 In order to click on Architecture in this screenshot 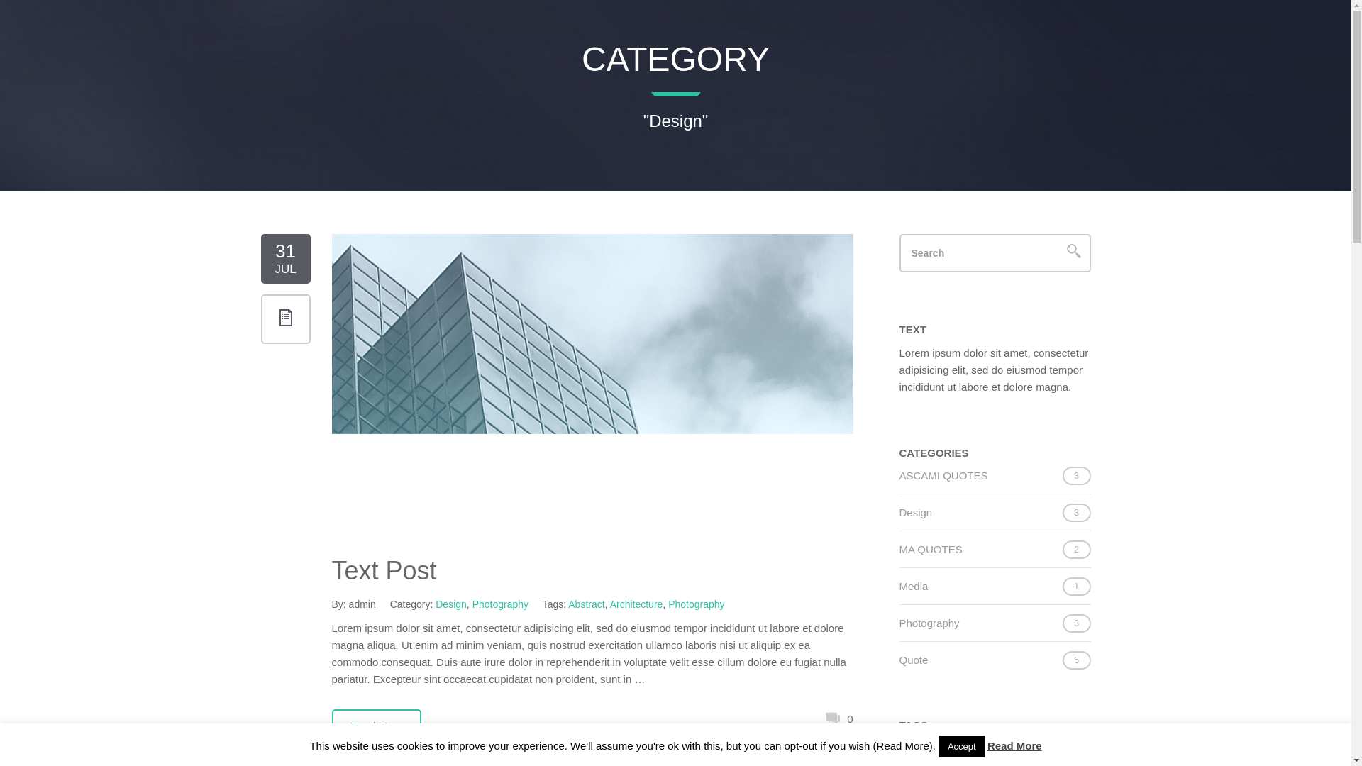, I will do `click(637, 604)`.